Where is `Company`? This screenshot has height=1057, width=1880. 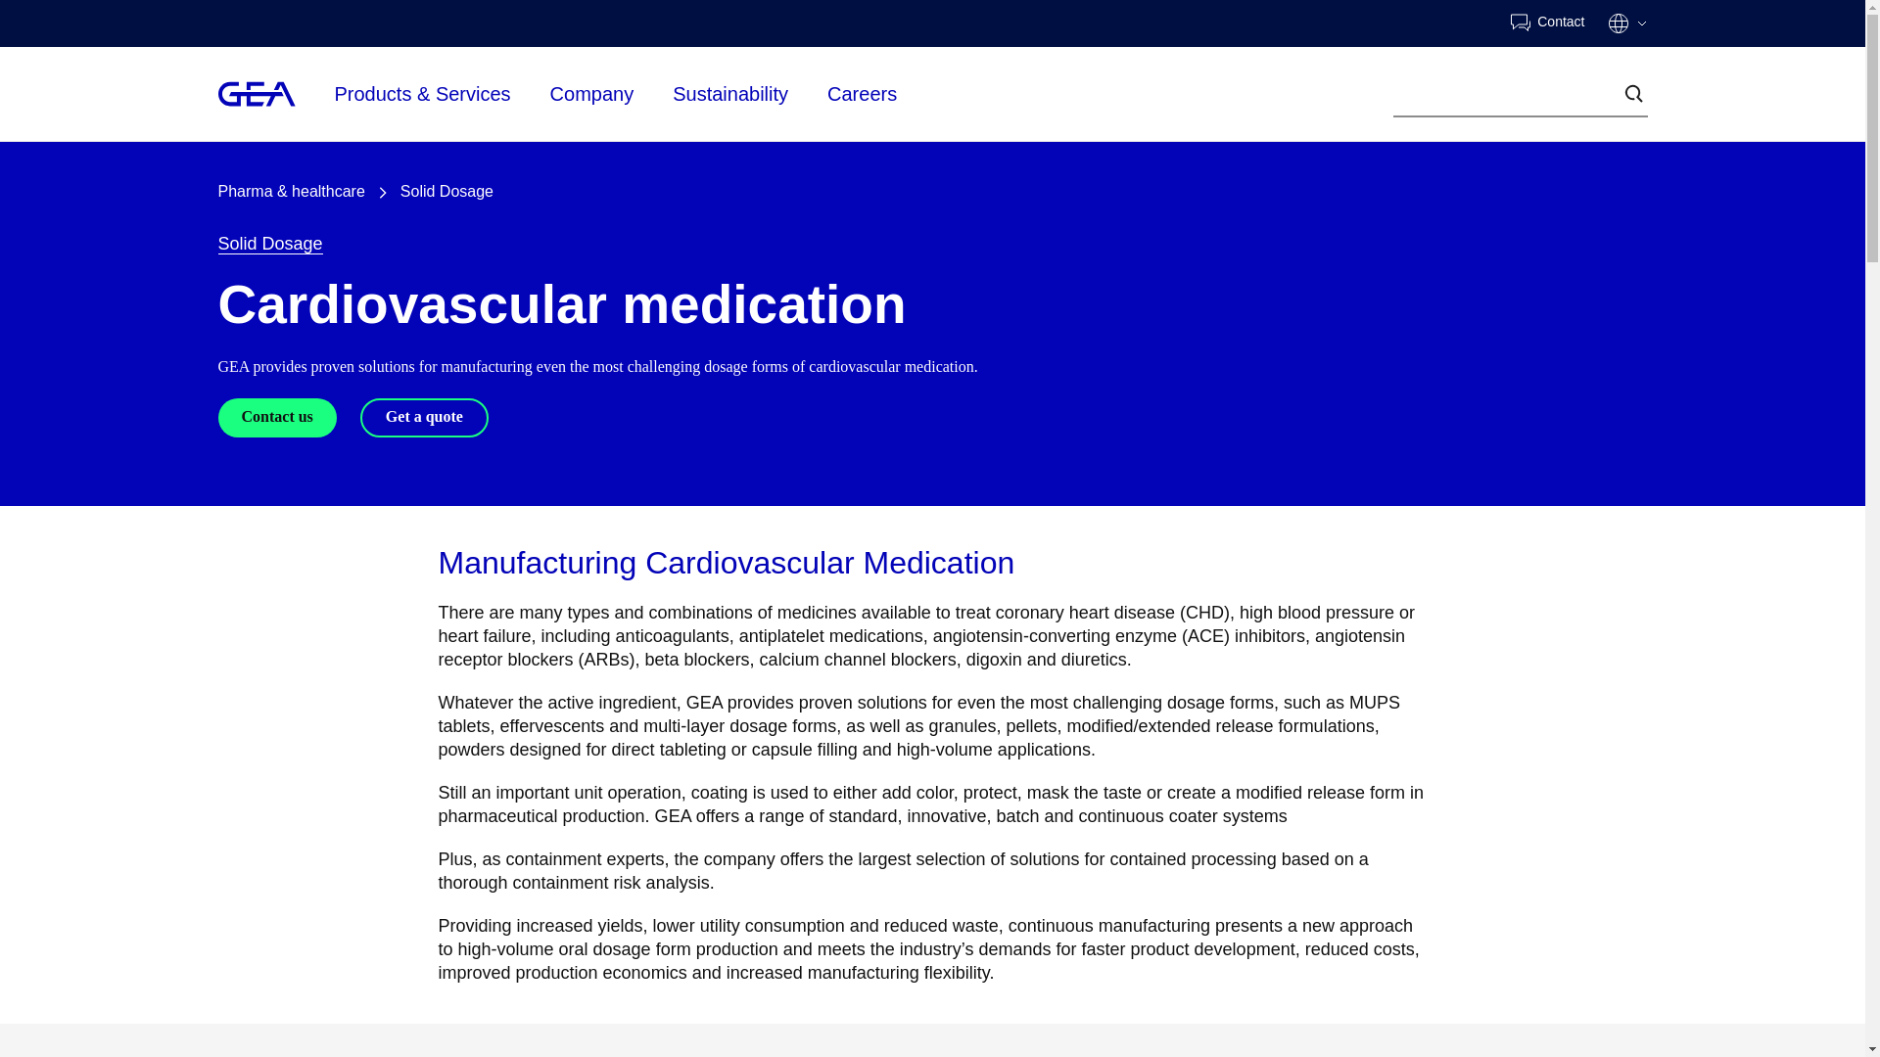 Company is located at coordinates (592, 94).